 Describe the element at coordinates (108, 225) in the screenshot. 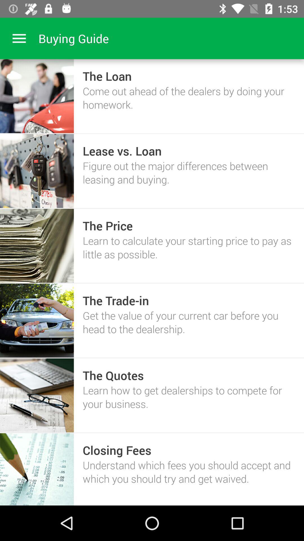

I see `choose the icon above the learn to calculate item` at that location.